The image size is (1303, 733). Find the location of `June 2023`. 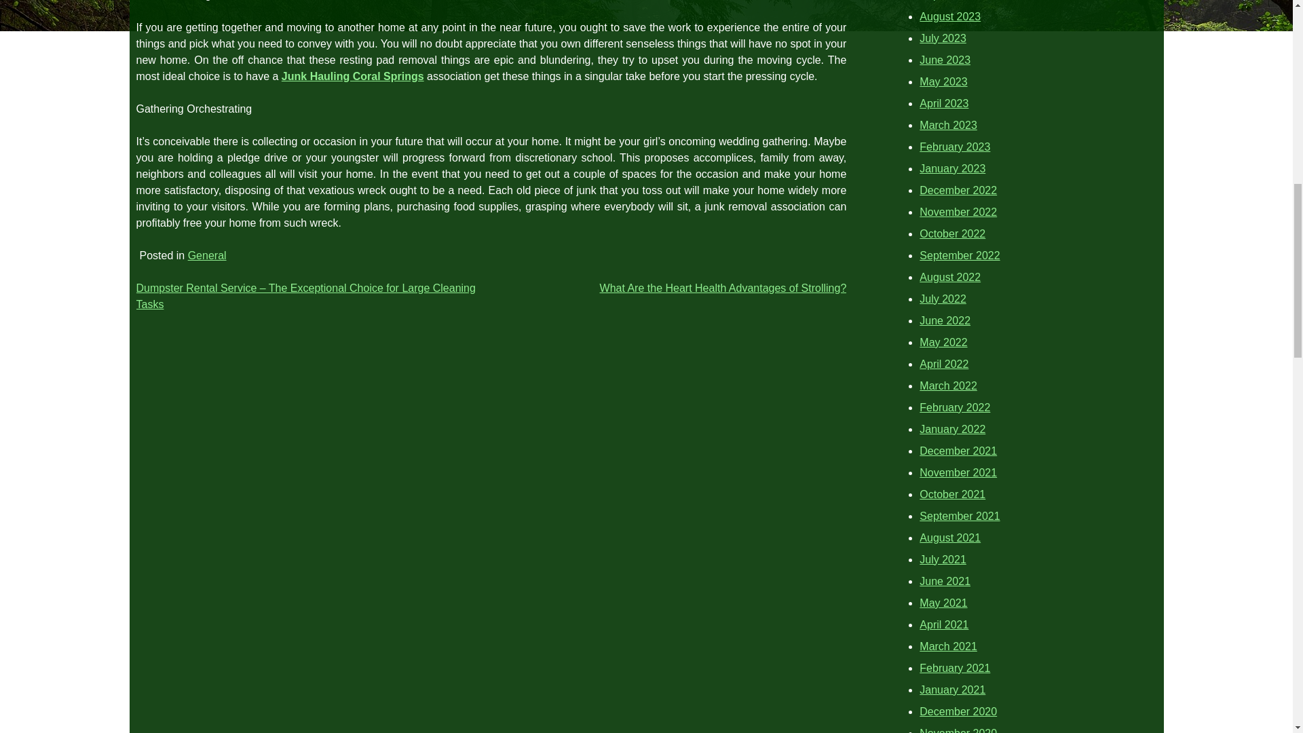

June 2023 is located at coordinates (945, 60).